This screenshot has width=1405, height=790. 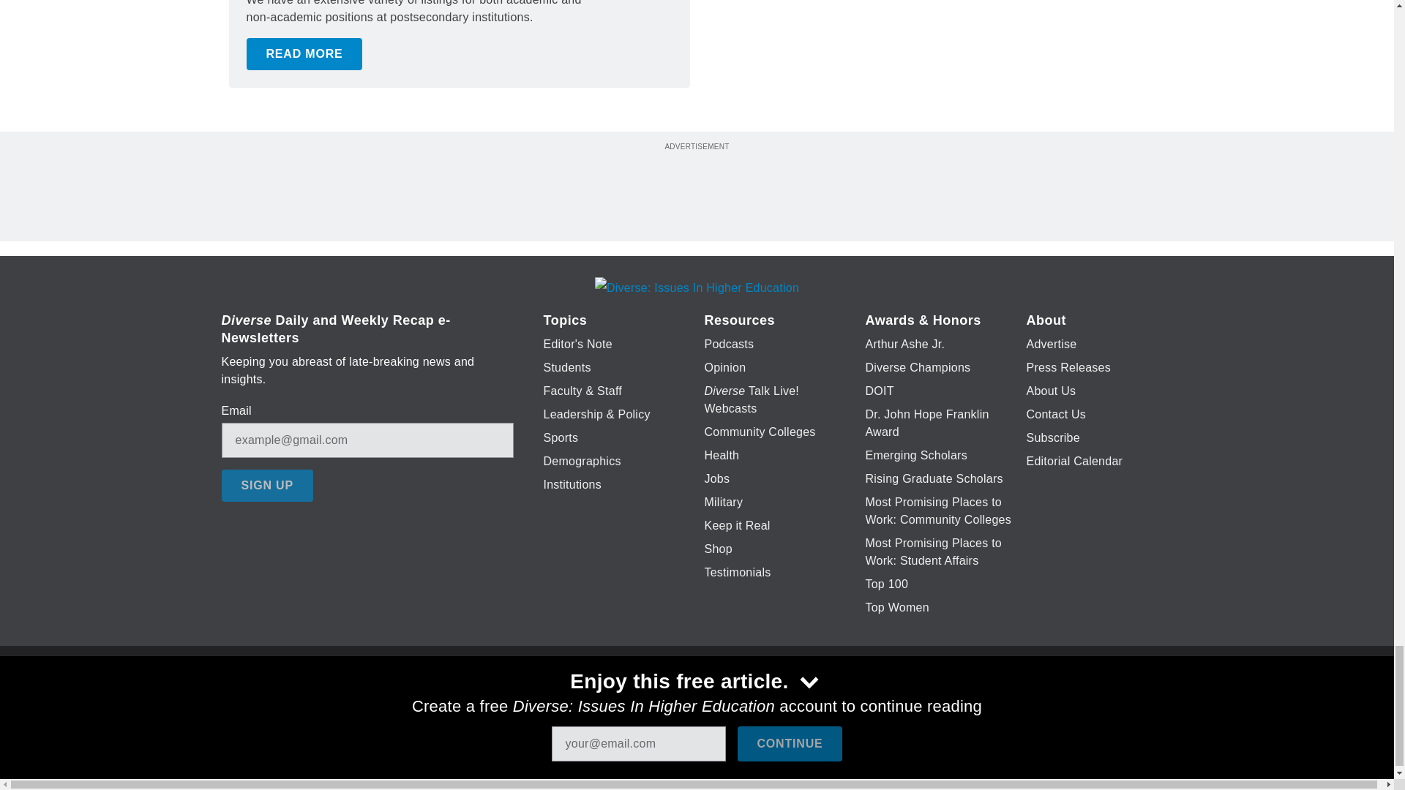 What do you see at coordinates (613, 701) in the screenshot?
I see `Facebook icon` at bounding box center [613, 701].